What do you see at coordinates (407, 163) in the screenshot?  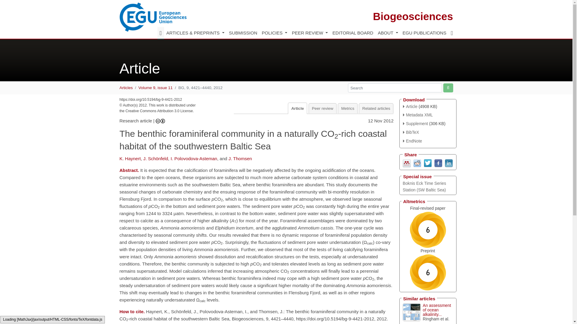 I see `Mendeley` at bounding box center [407, 163].